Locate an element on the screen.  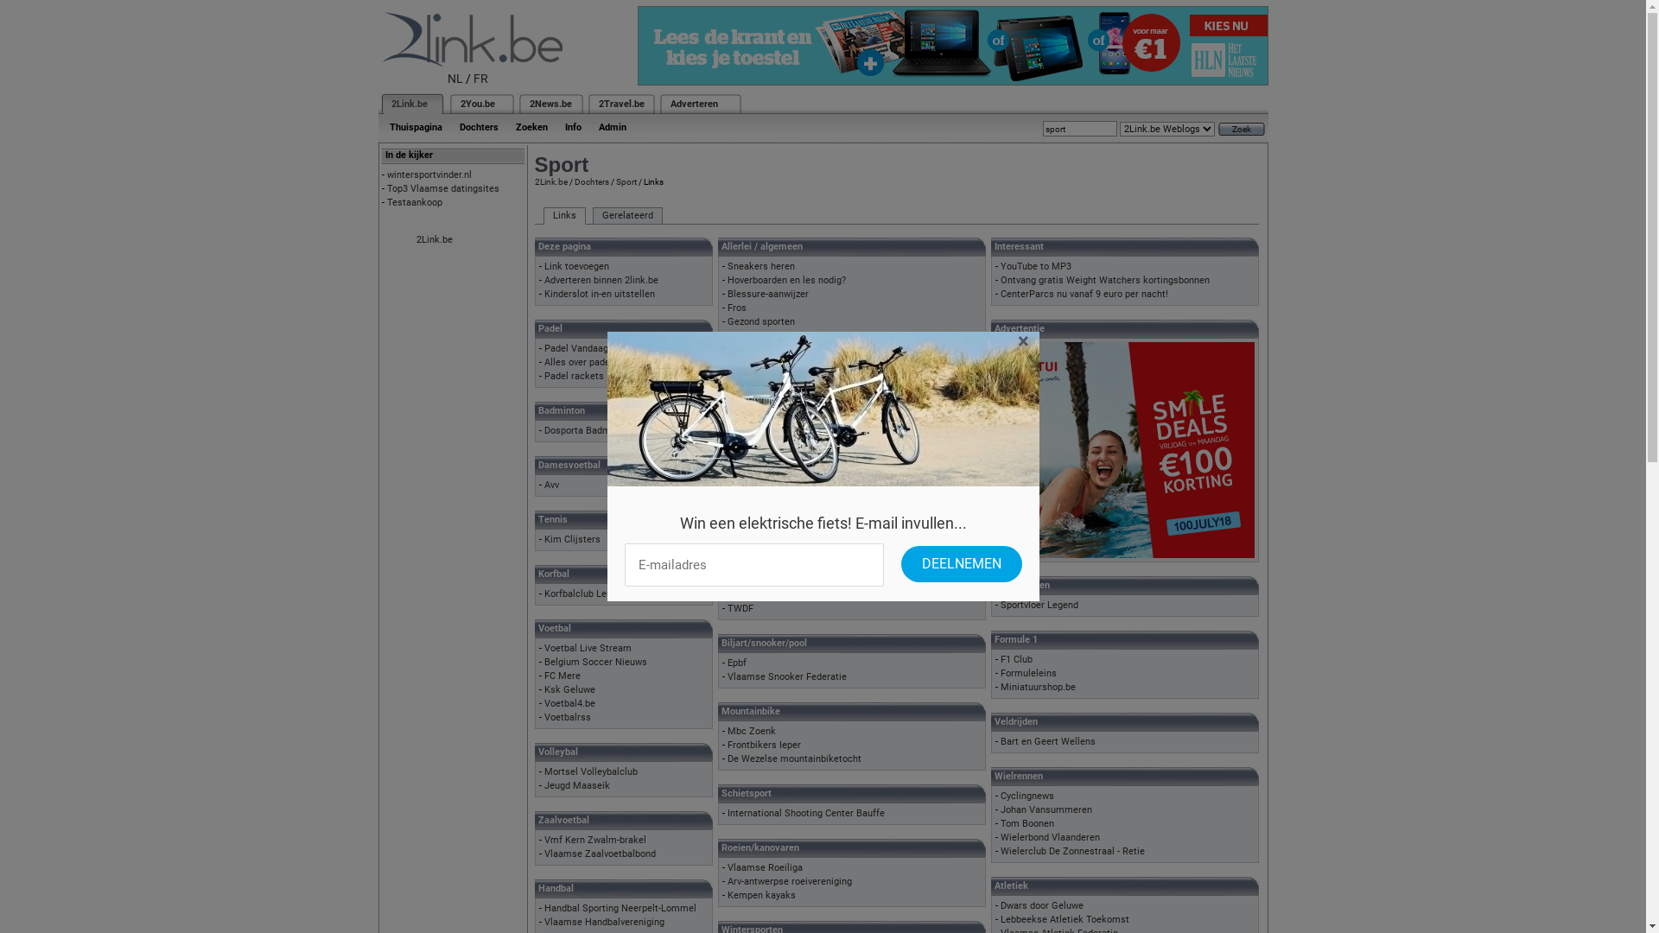
Padel rackets is located at coordinates (574, 377).